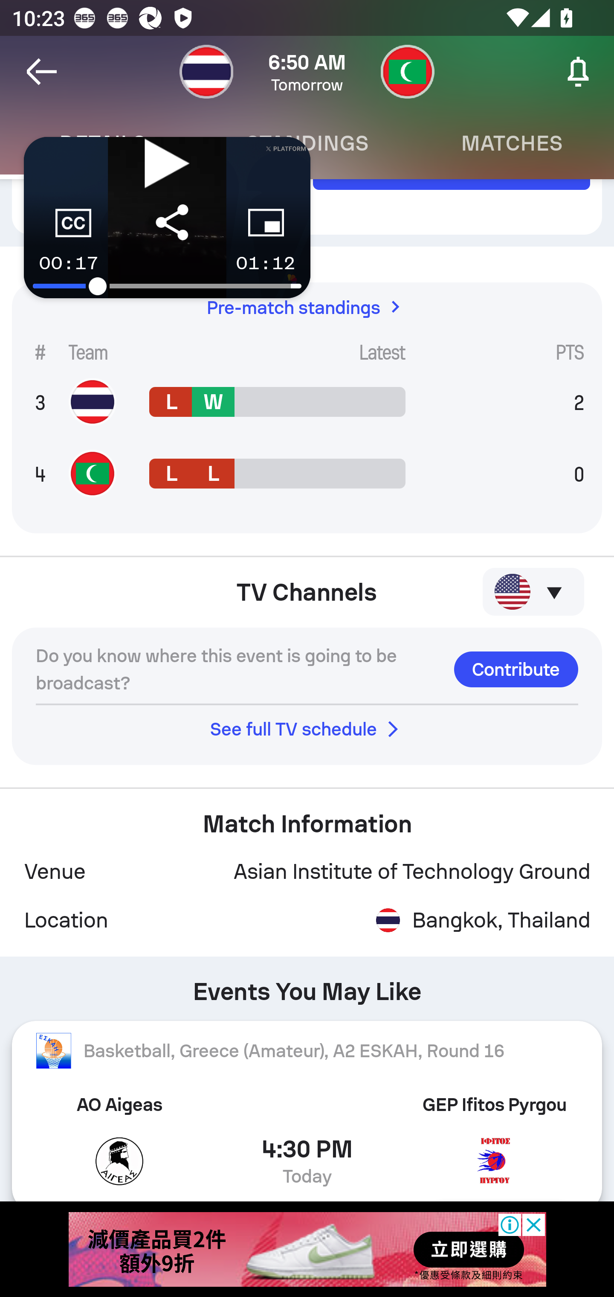 This screenshot has height=1297, width=614. Describe the element at coordinates (307, 1050) in the screenshot. I see `Basketball, Greece (Amateur), A2 ESKAH, Round 16` at that location.